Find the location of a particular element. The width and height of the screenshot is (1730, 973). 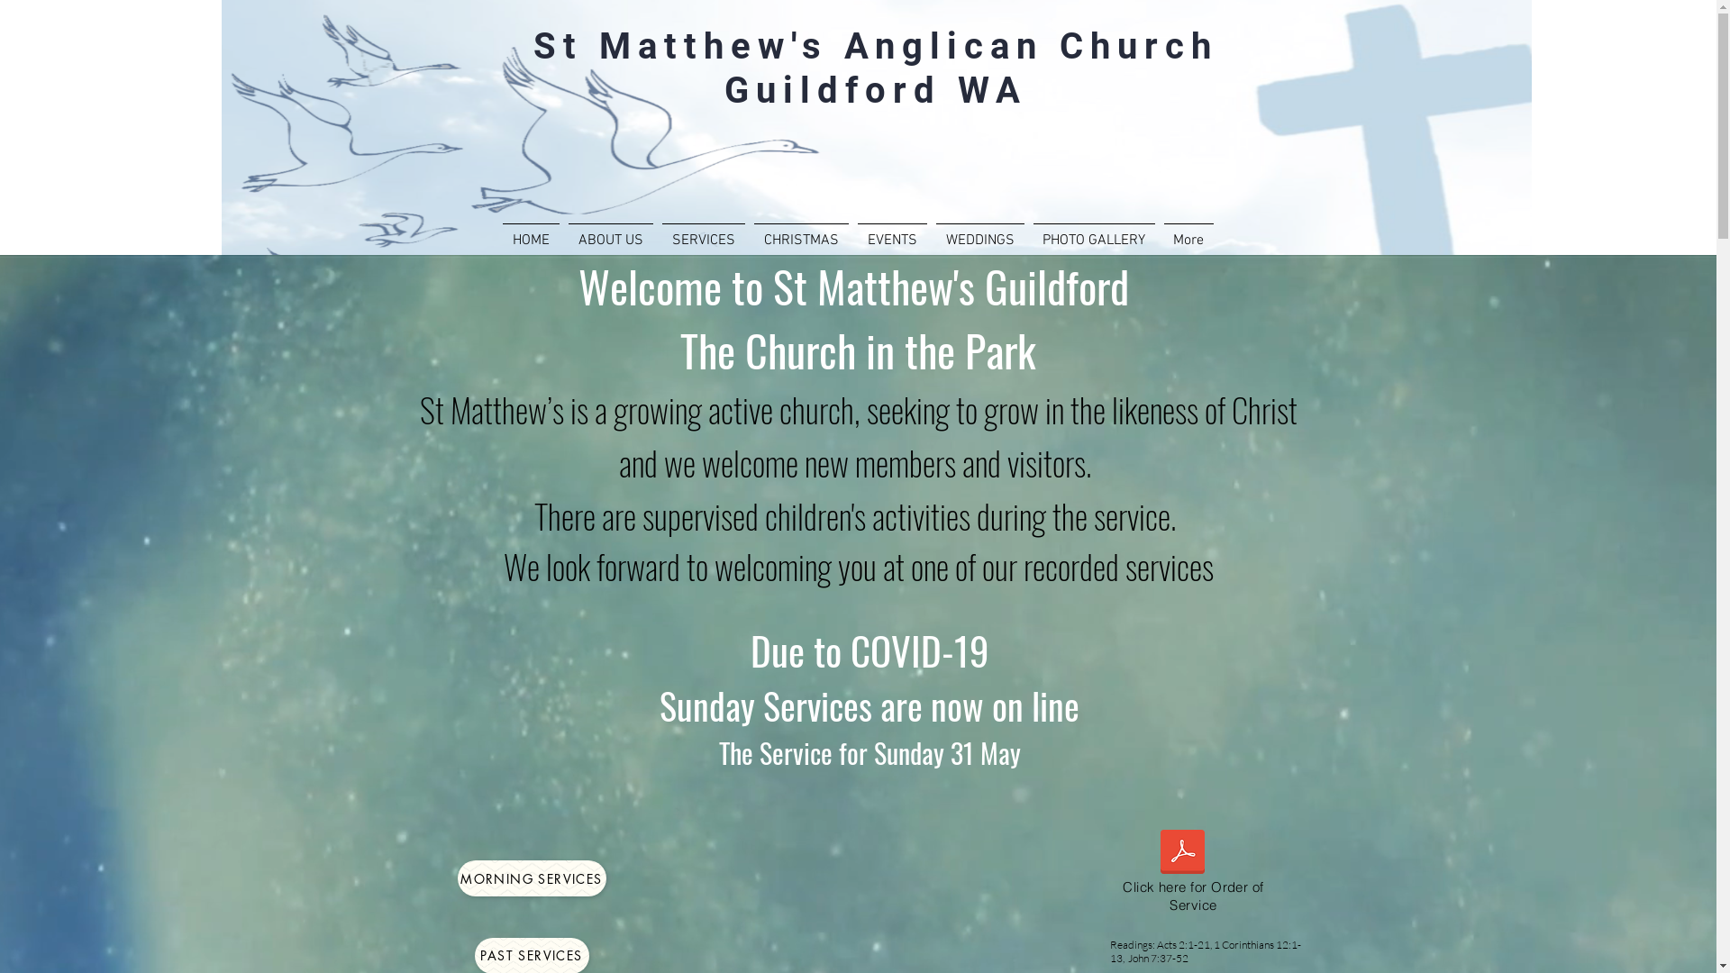

WEDDINGS is located at coordinates (980, 232).